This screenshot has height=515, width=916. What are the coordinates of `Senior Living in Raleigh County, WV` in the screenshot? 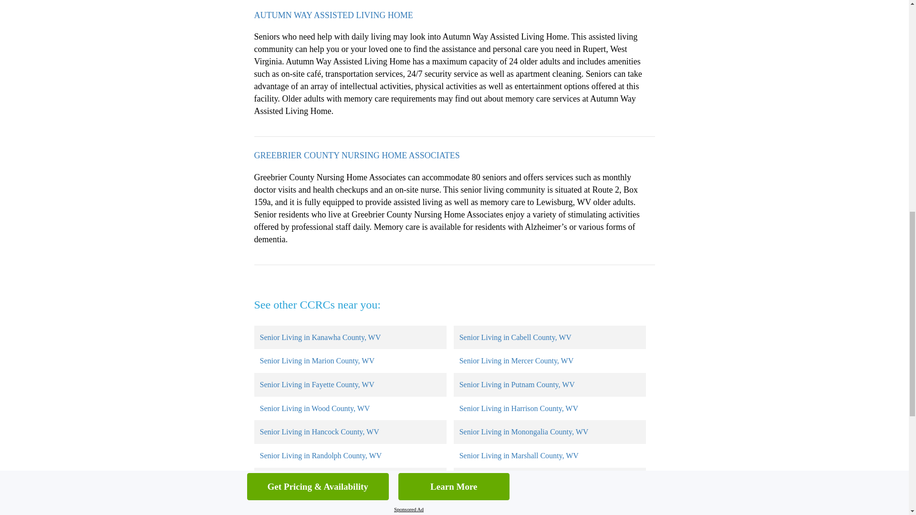 It's located at (317, 479).